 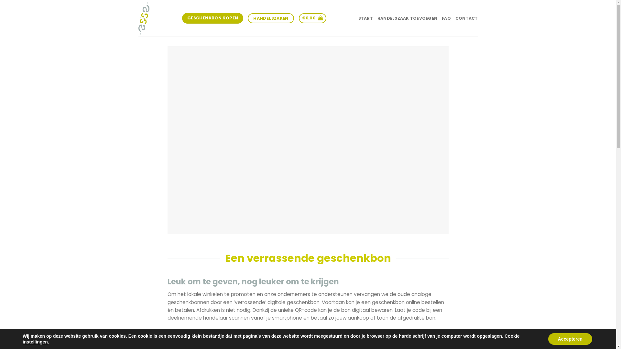 I want to click on HANDELSZAKEN, so click(x=271, y=18).